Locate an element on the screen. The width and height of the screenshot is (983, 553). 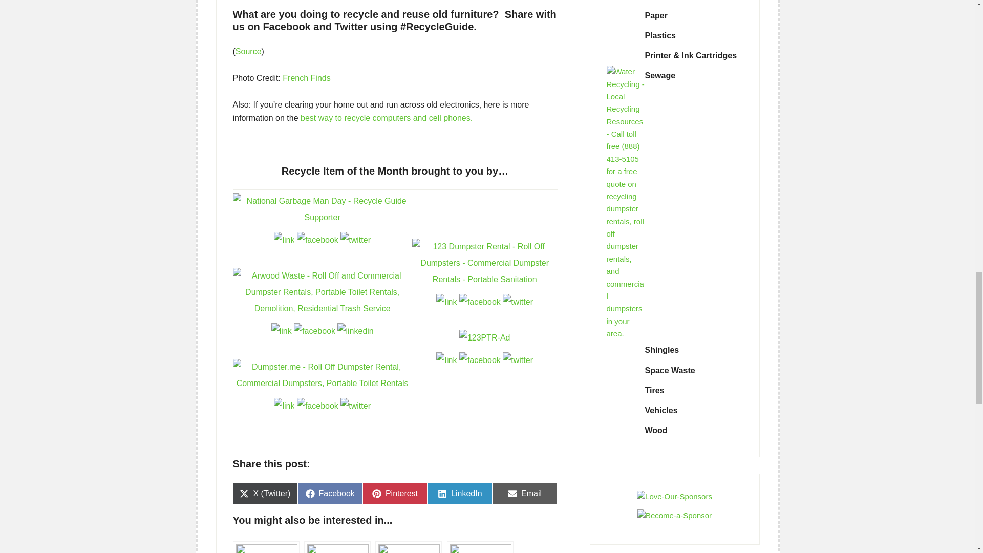
National Garbage Man Day - Recycle Guide Supporter is located at coordinates (322, 208).